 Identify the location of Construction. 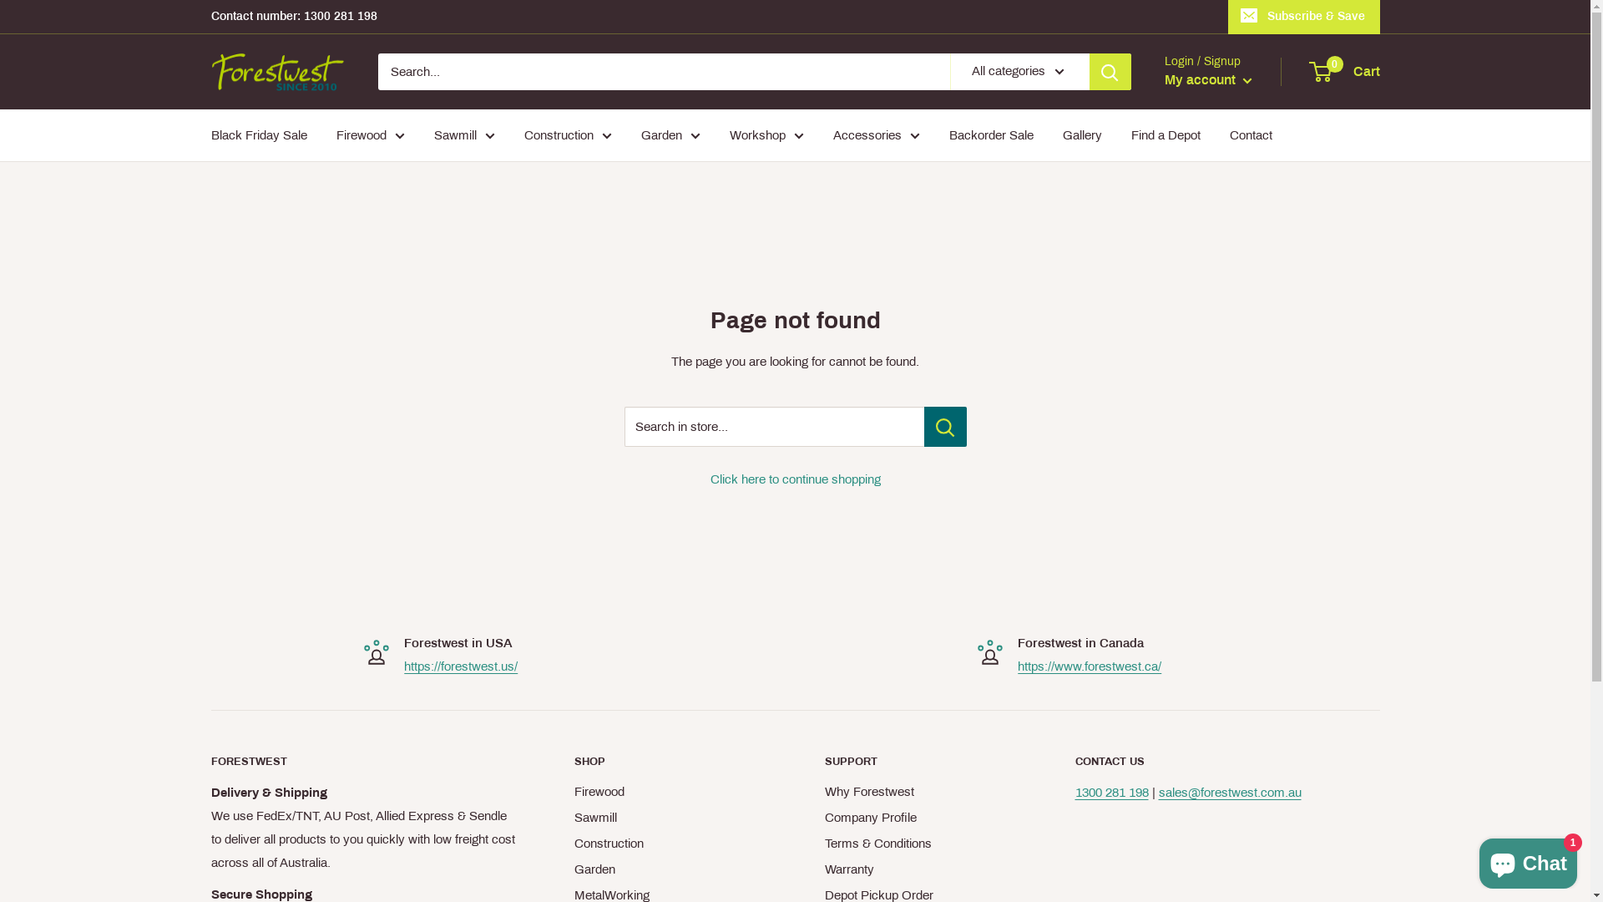
(568, 135).